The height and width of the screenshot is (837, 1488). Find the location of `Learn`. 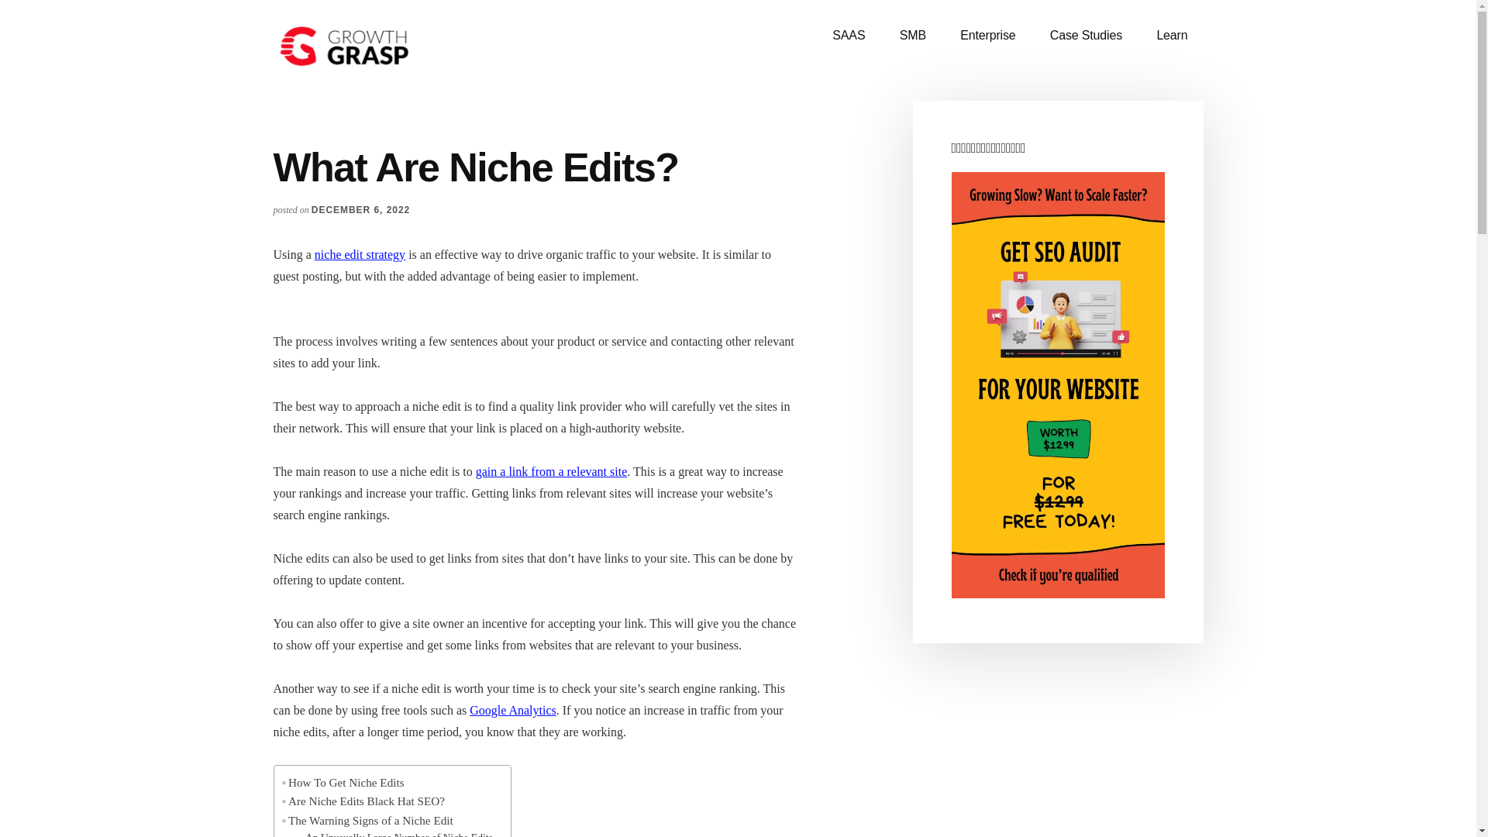

Learn is located at coordinates (1172, 36).